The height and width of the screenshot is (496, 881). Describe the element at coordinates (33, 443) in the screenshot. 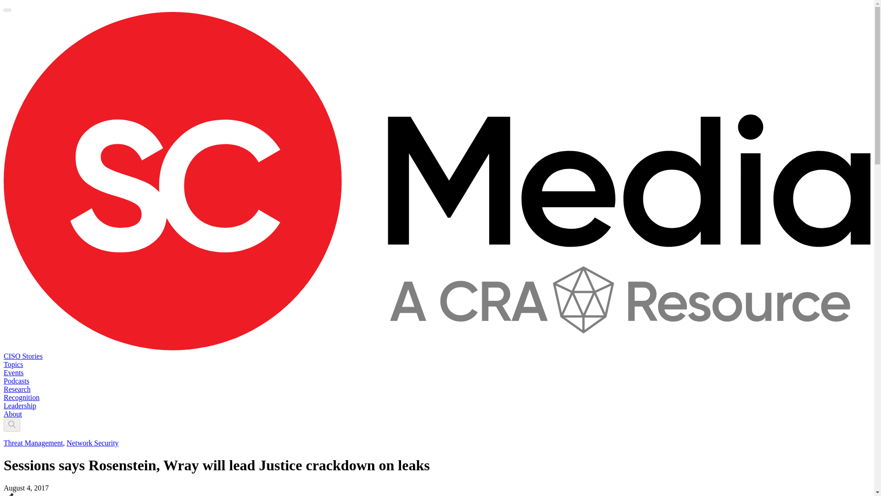

I see `Threat Management` at that location.